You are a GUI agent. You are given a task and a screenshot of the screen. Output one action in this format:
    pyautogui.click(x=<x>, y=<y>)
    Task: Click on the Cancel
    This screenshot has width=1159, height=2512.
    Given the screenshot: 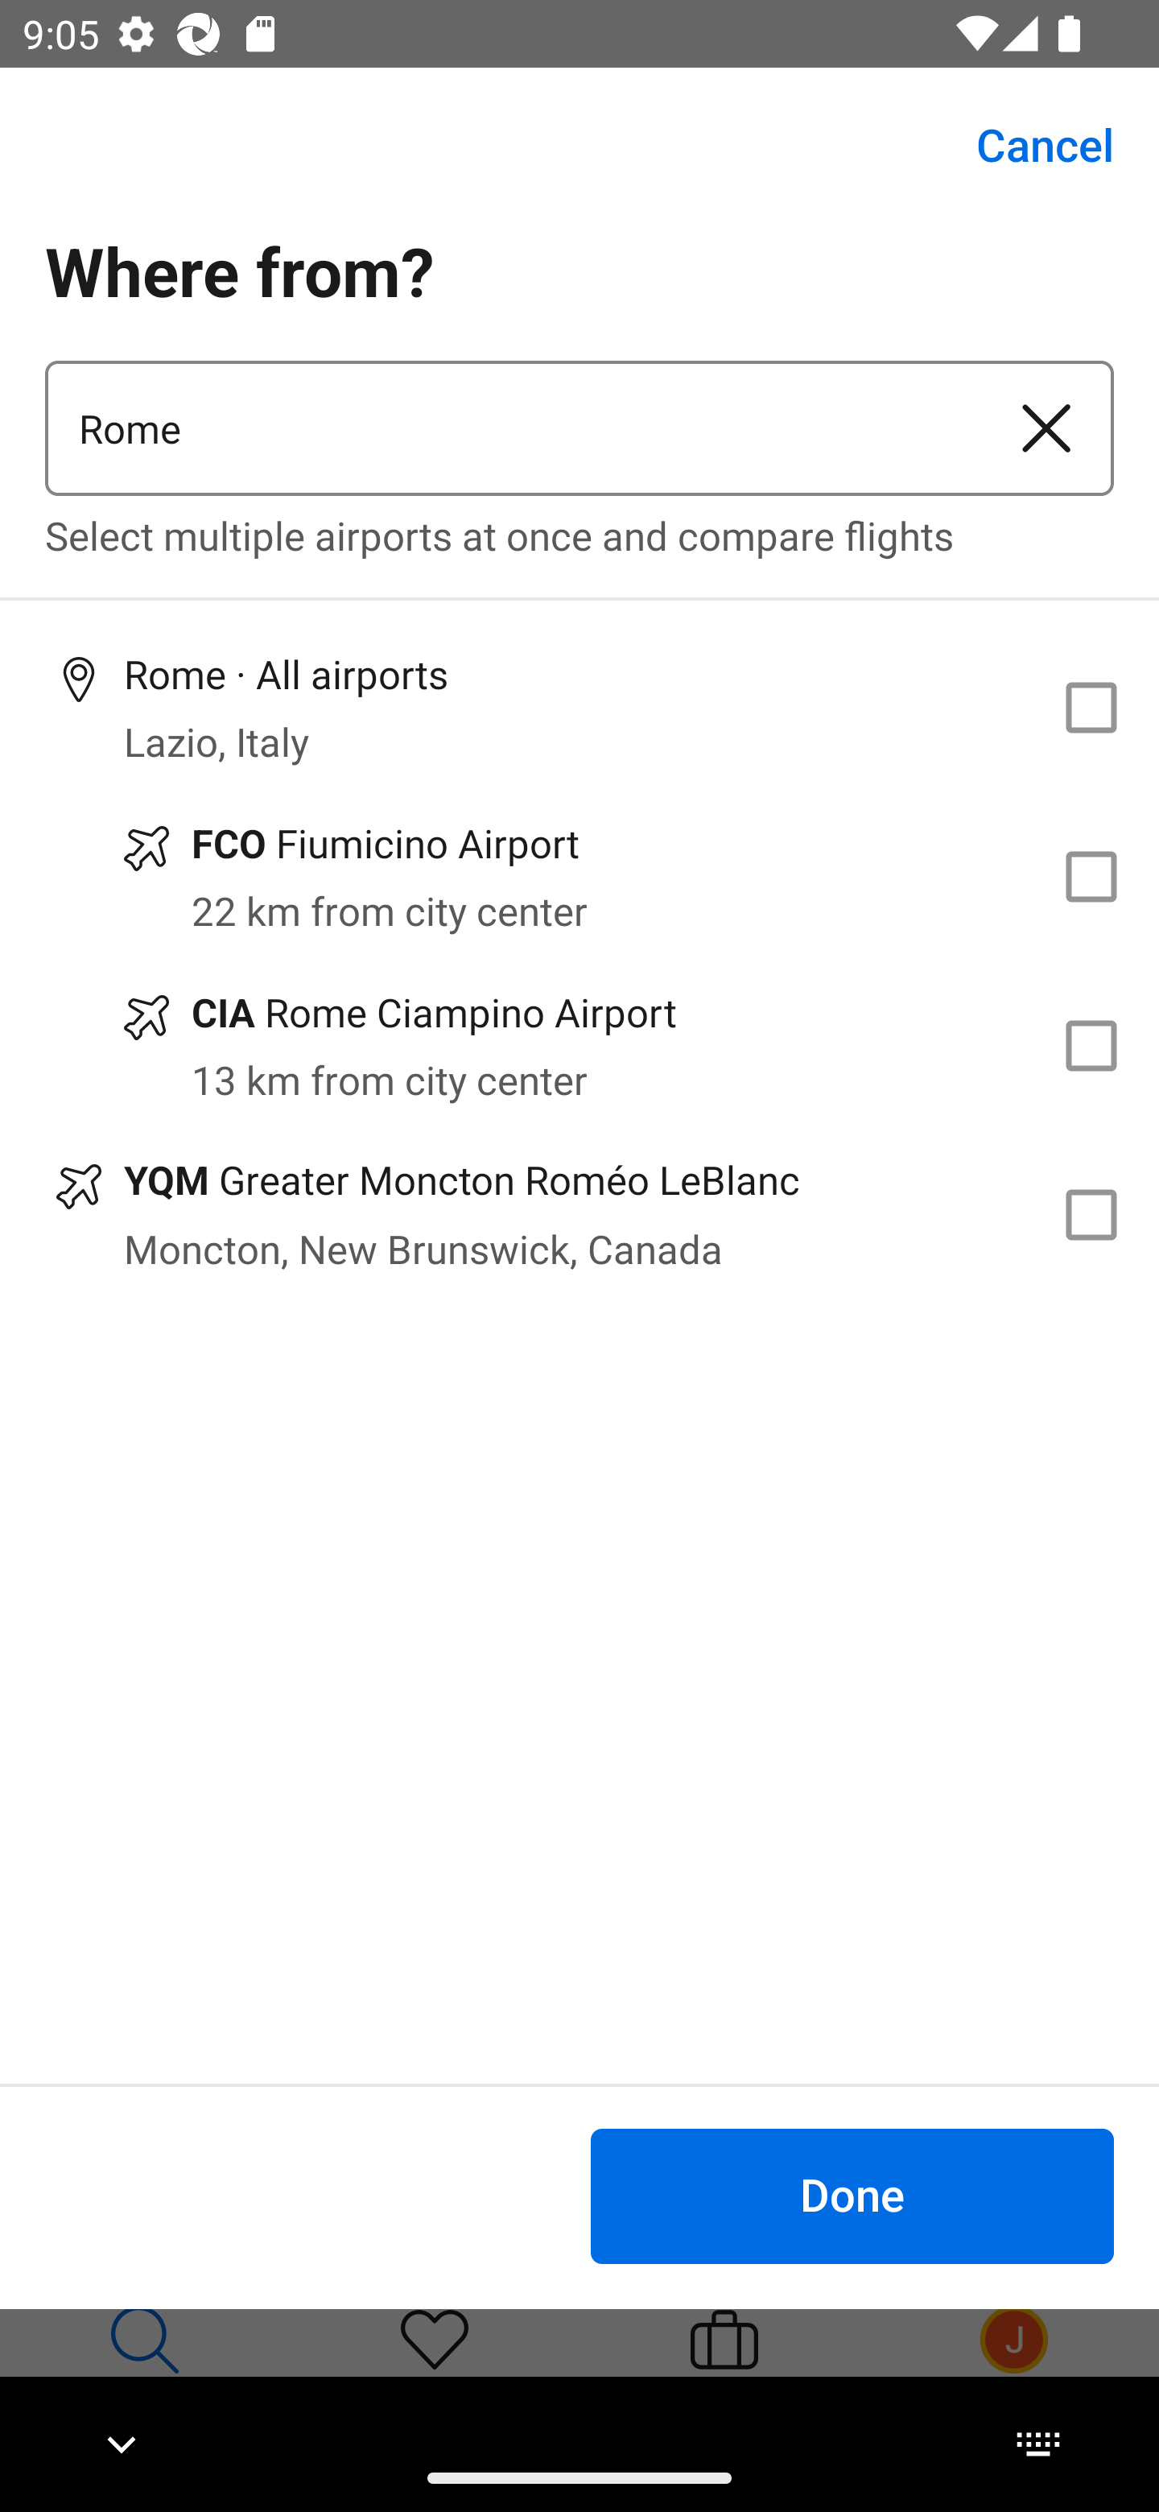 What is the action you would take?
    pyautogui.click(x=1027, y=145)
    